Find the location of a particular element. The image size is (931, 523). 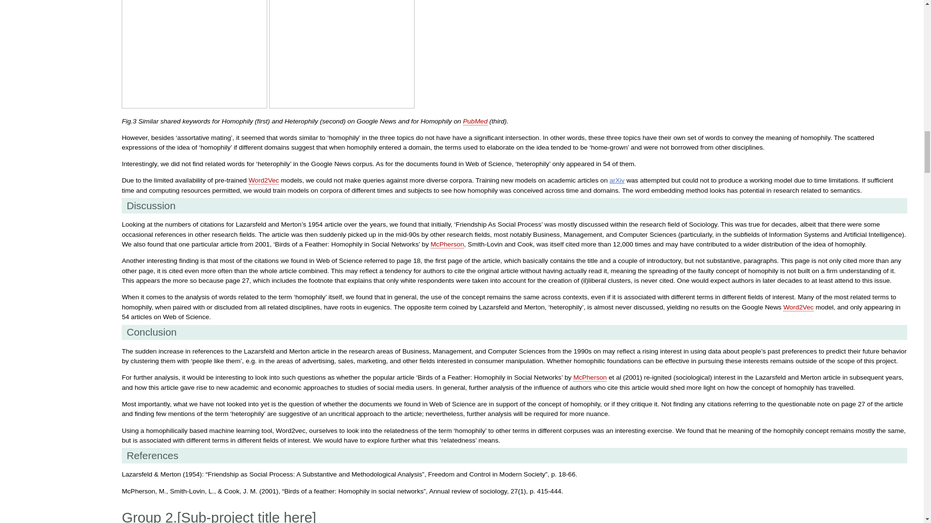

Create this topic is located at coordinates (590, 378).